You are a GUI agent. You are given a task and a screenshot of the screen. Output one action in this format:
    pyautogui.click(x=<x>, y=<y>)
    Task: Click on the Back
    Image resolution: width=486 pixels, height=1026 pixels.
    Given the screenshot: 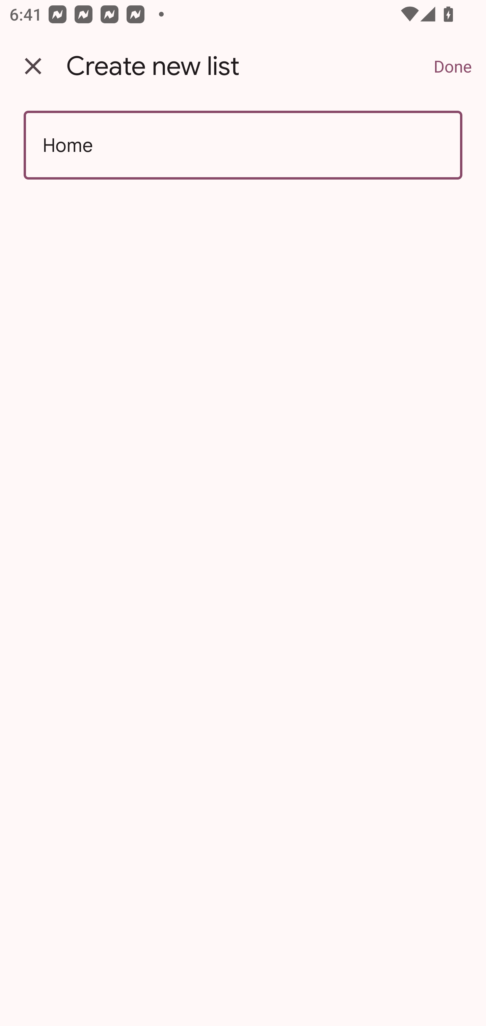 What is the action you would take?
    pyautogui.click(x=33, y=66)
    